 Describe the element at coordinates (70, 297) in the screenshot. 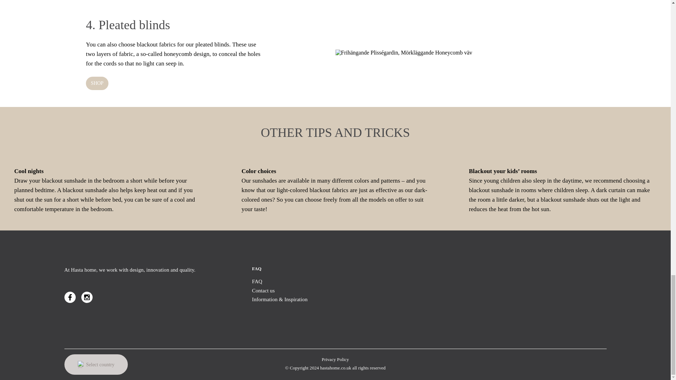

I see `facebook` at that location.